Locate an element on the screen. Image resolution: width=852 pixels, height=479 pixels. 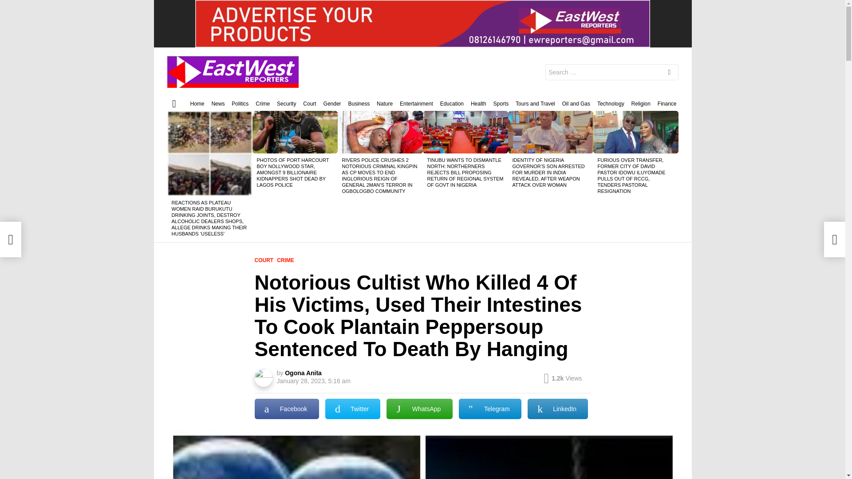
Health is located at coordinates (478, 104).